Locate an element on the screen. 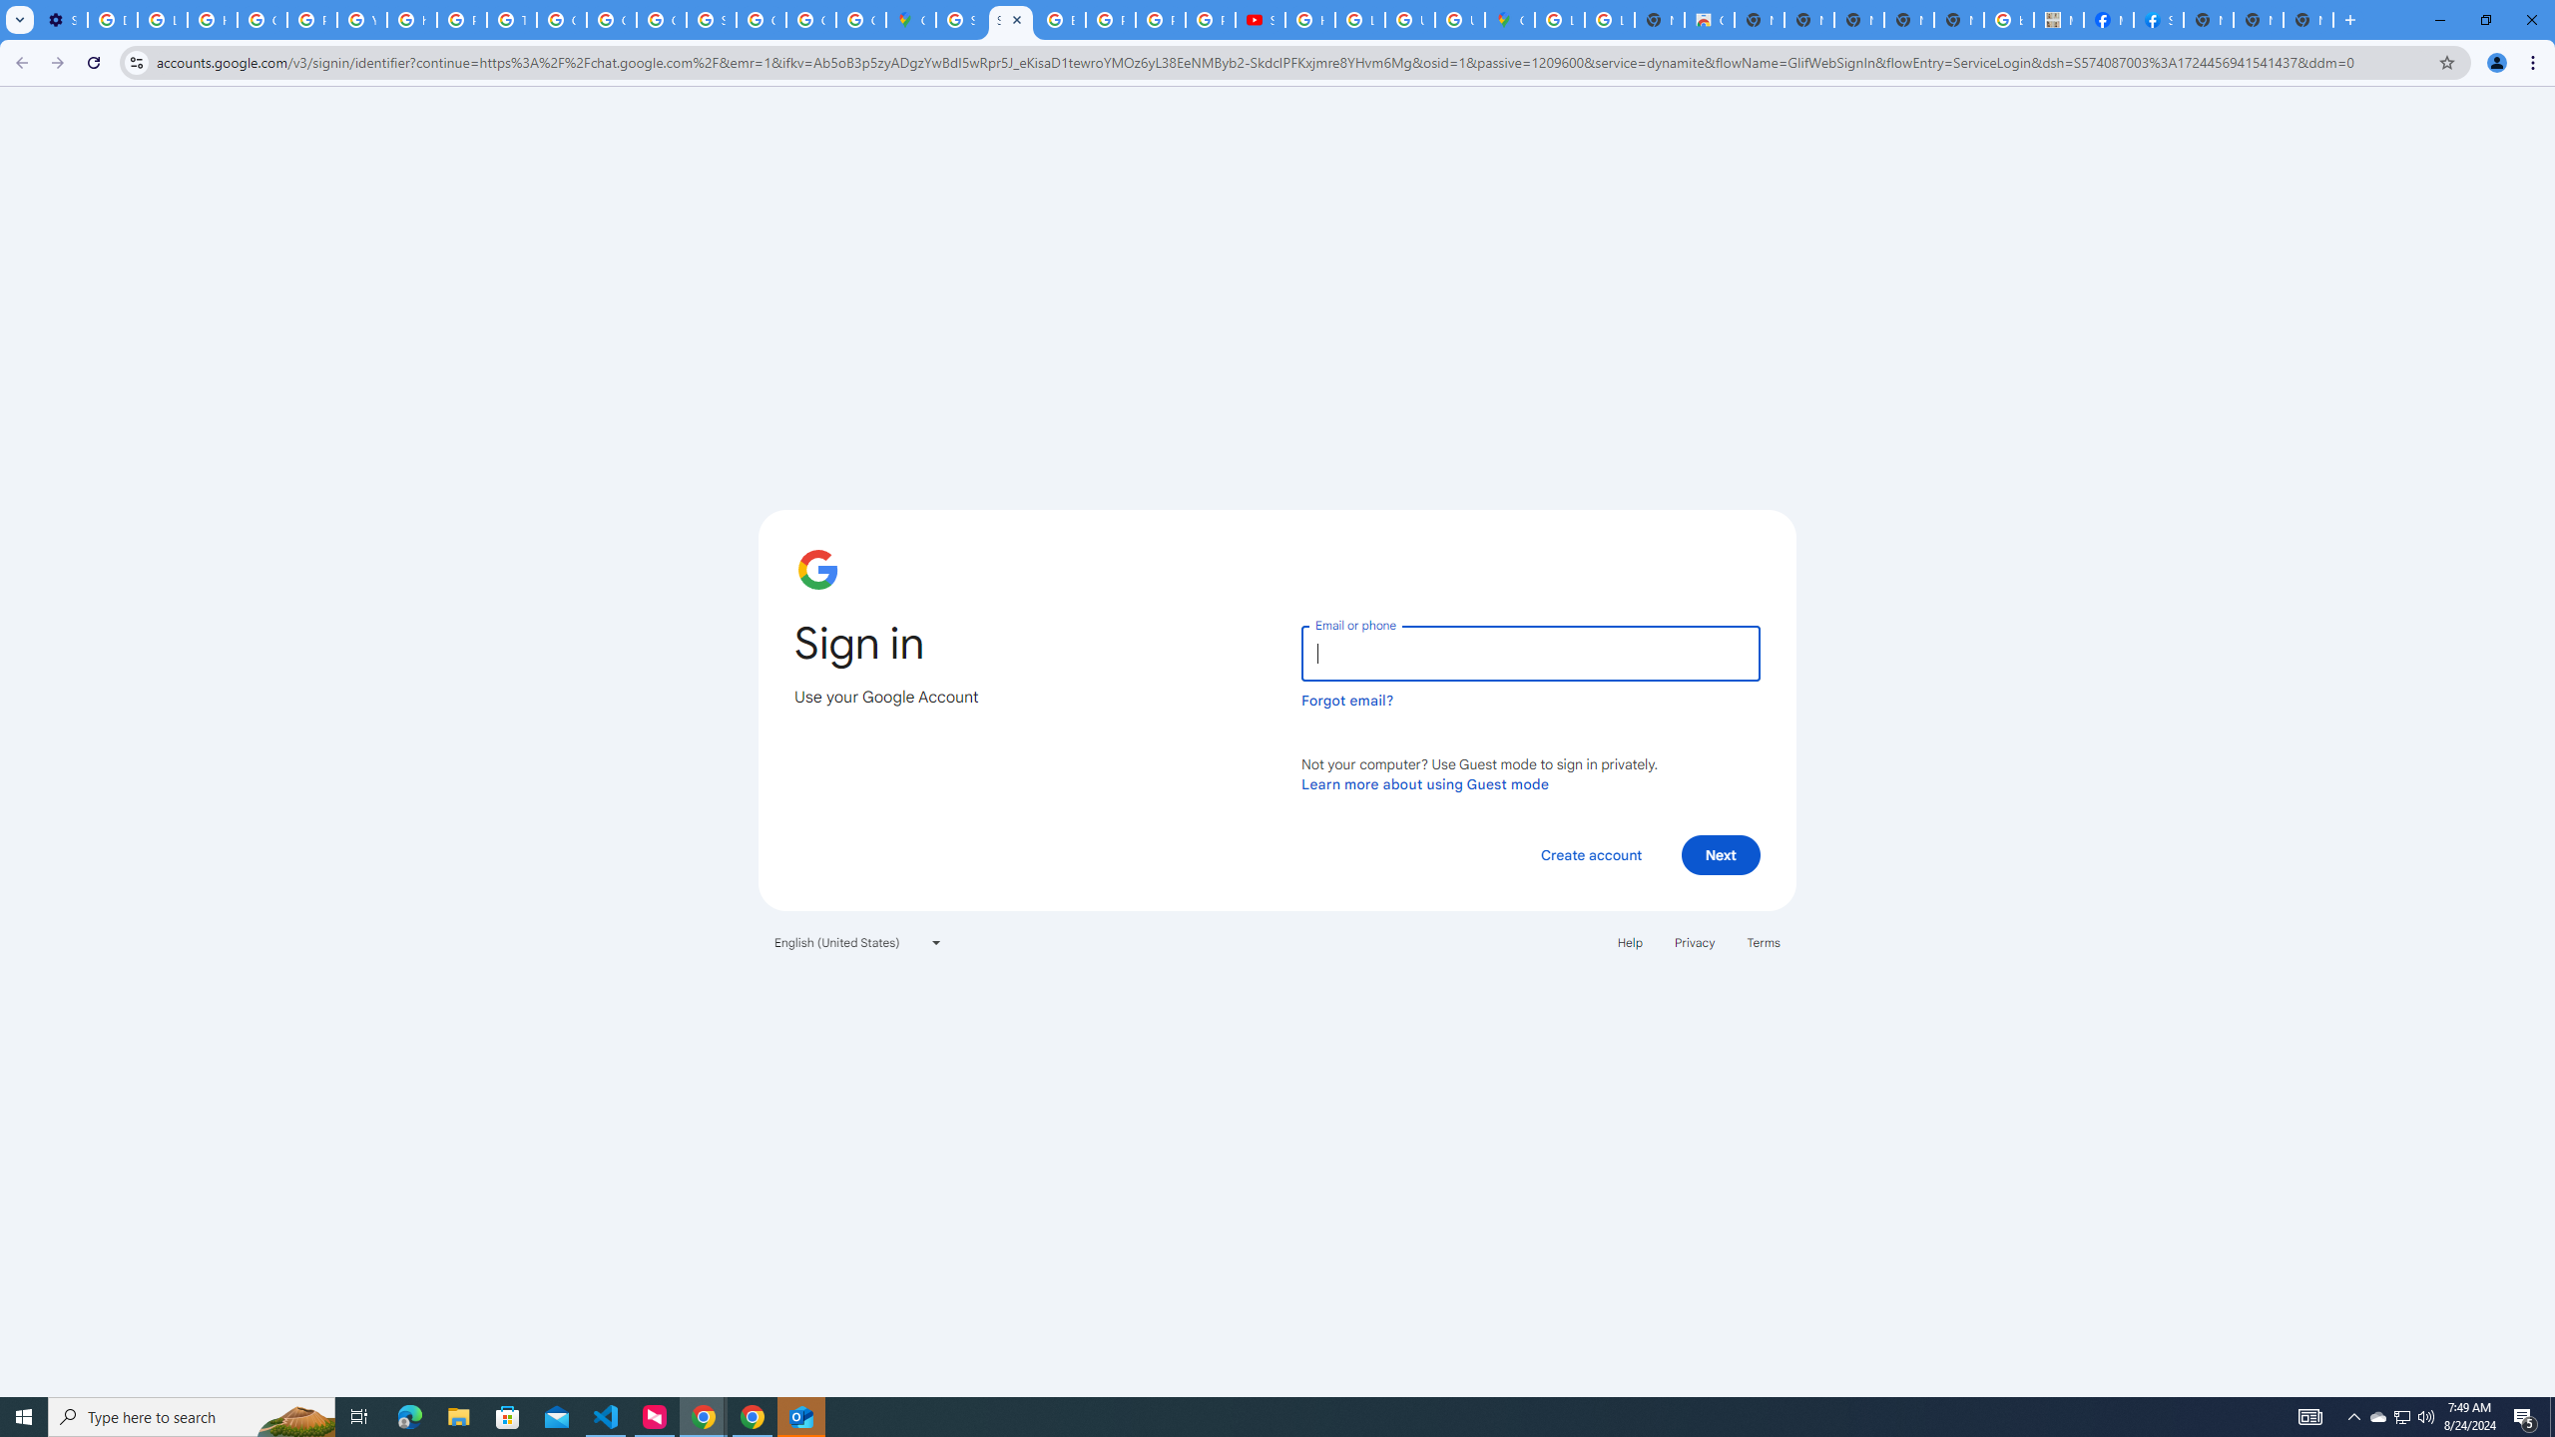  MILEY CYRUS. is located at coordinates (2059, 20).